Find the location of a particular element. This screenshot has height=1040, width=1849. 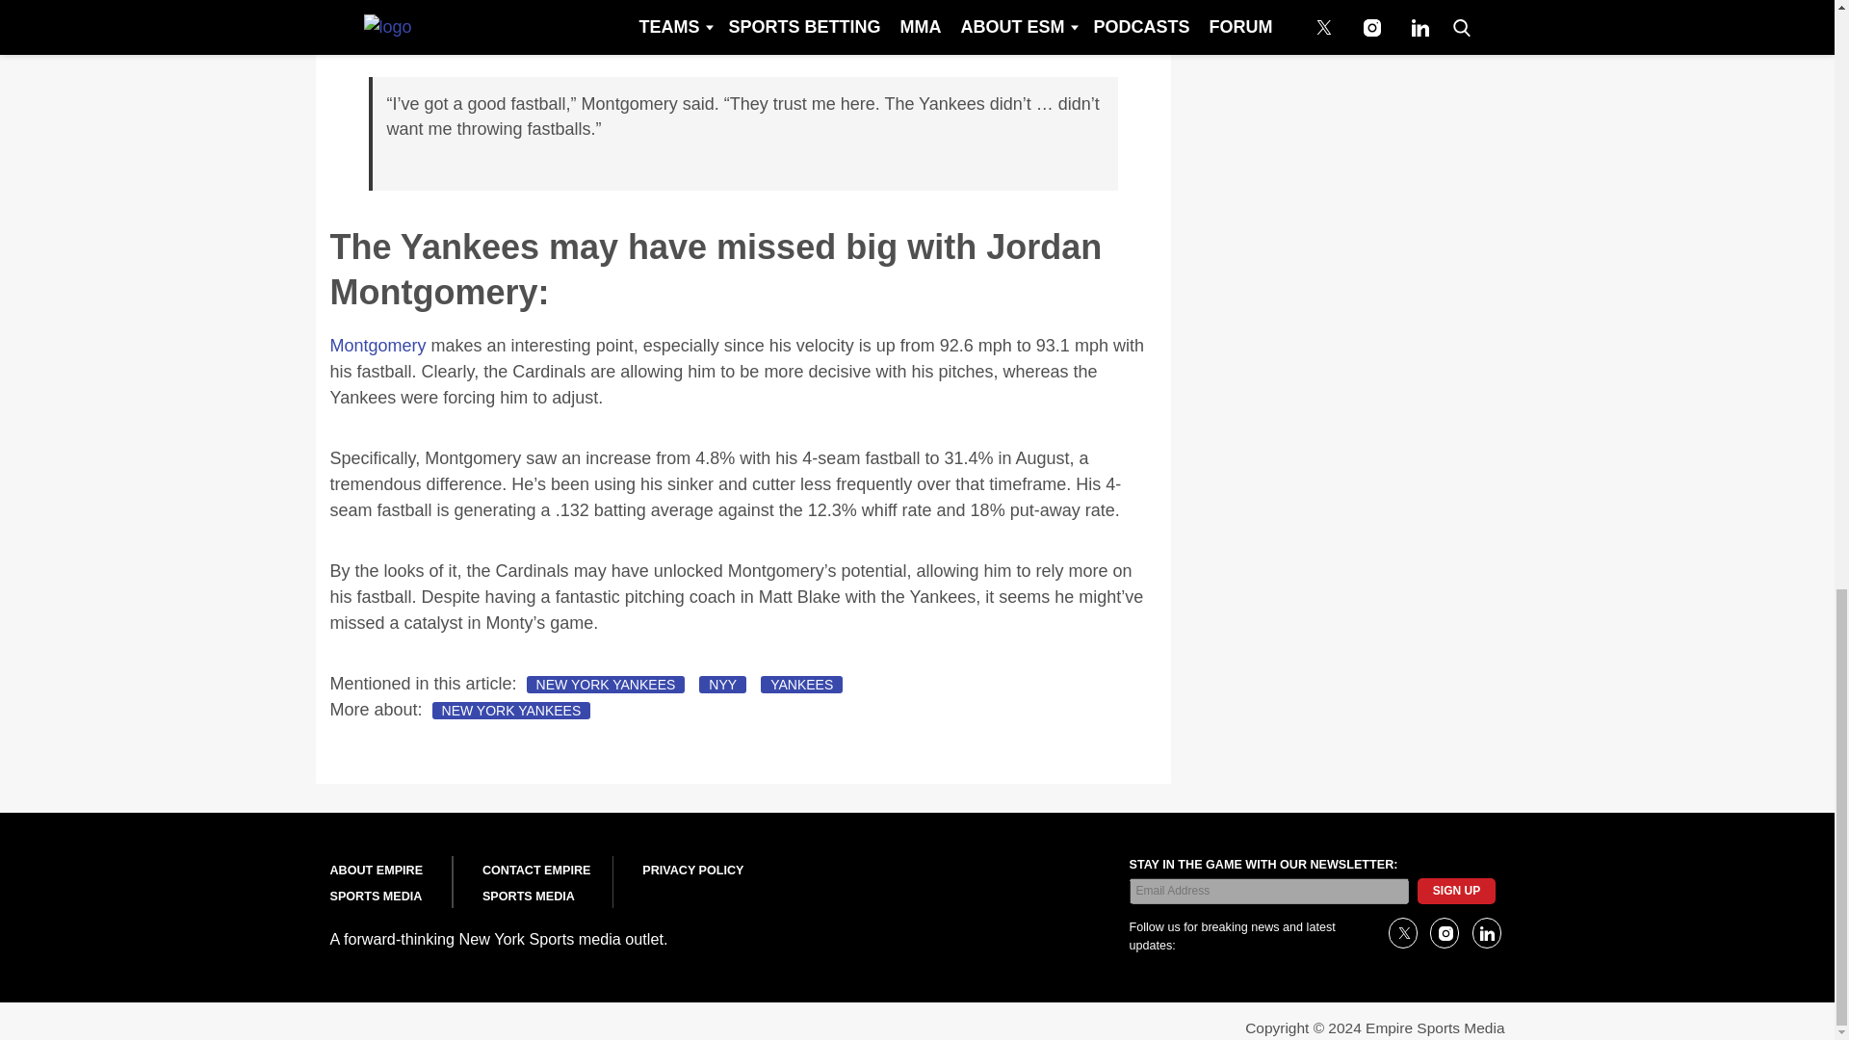

Follow us on Instagram is located at coordinates (1444, 932).